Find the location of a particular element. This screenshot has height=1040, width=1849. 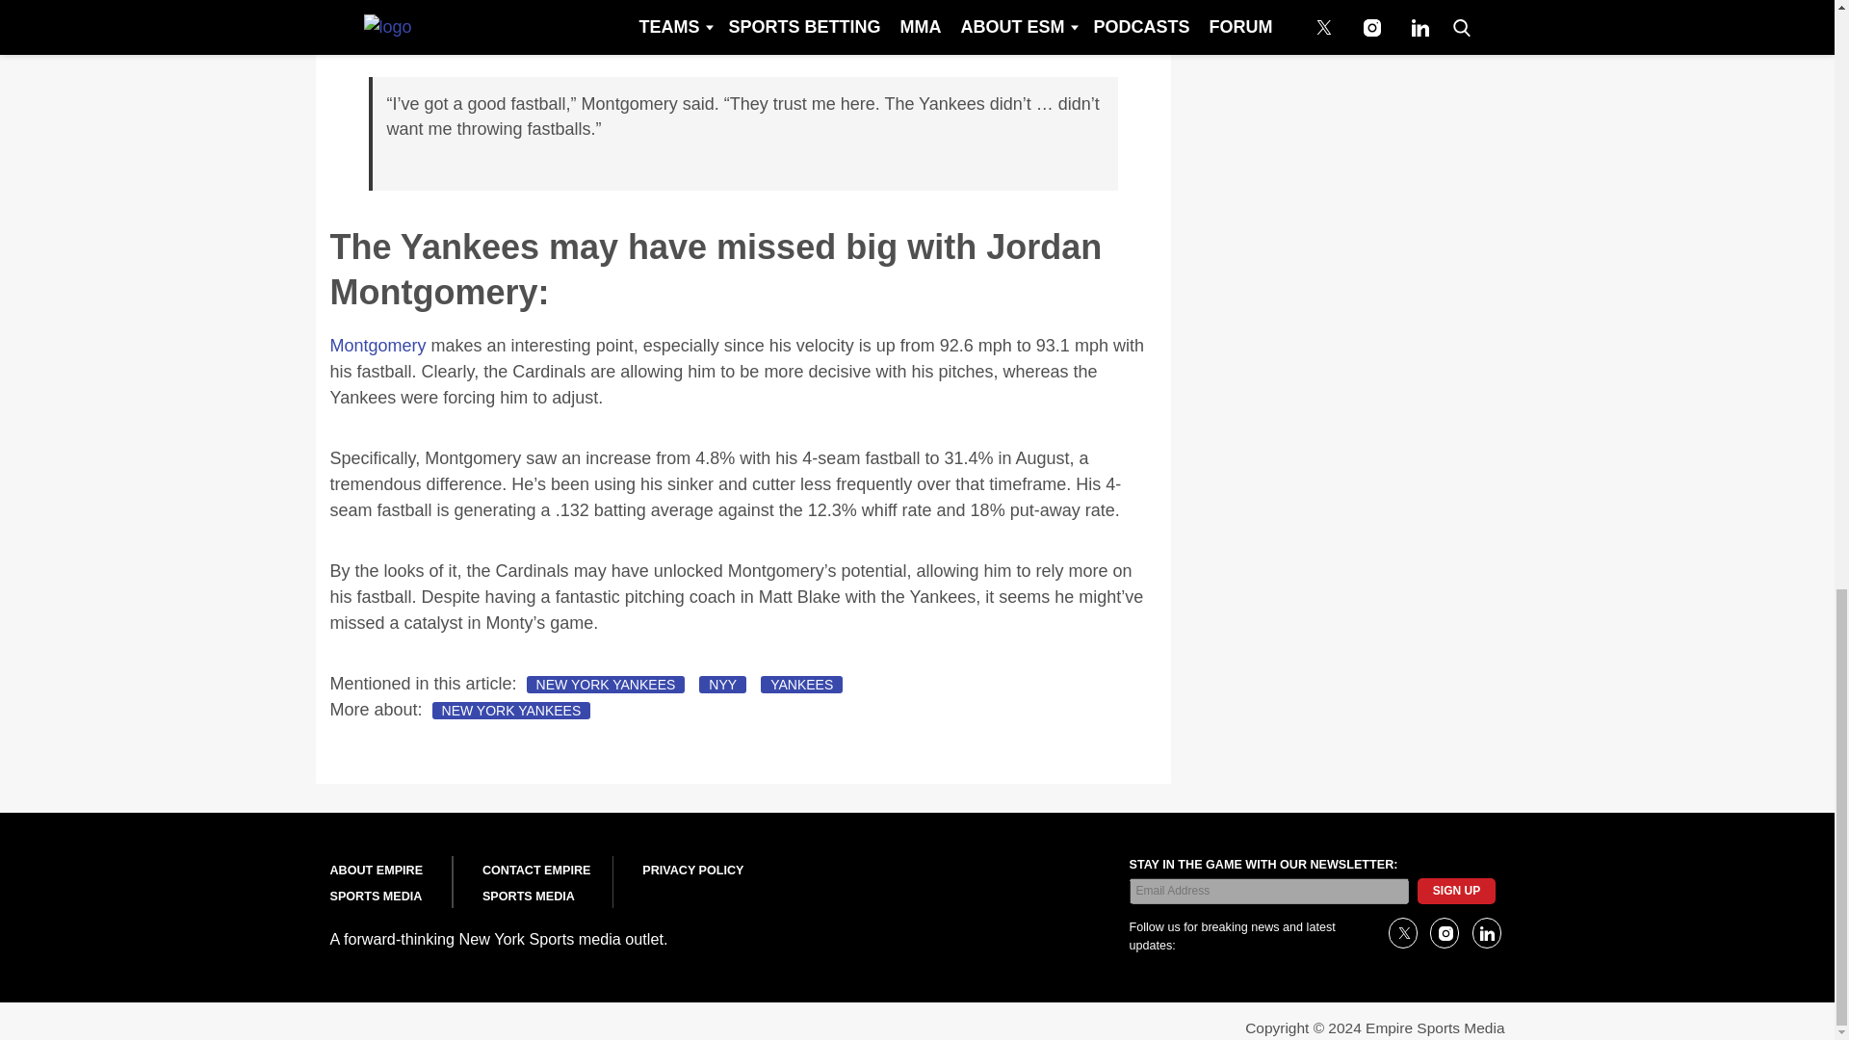

Follow us on Instagram is located at coordinates (1444, 932).